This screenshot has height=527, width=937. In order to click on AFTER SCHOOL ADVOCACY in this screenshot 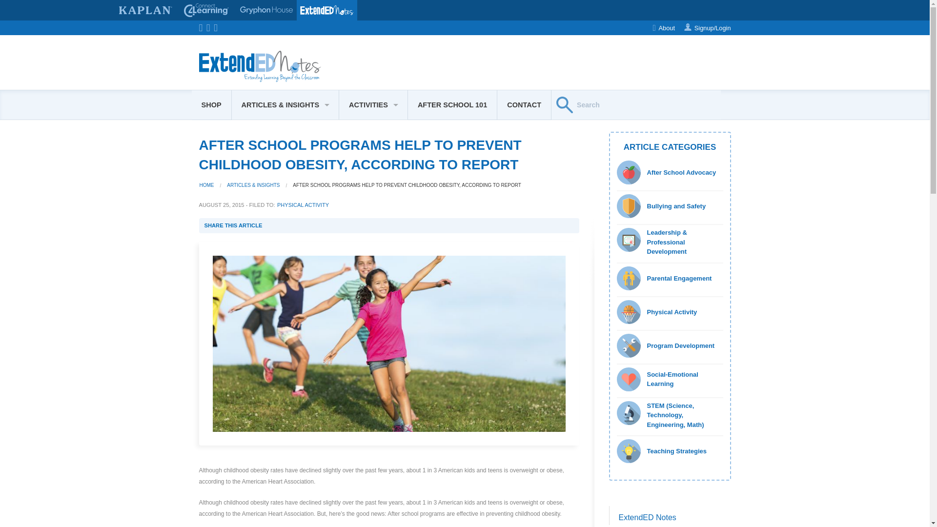, I will do `click(285, 155)`.